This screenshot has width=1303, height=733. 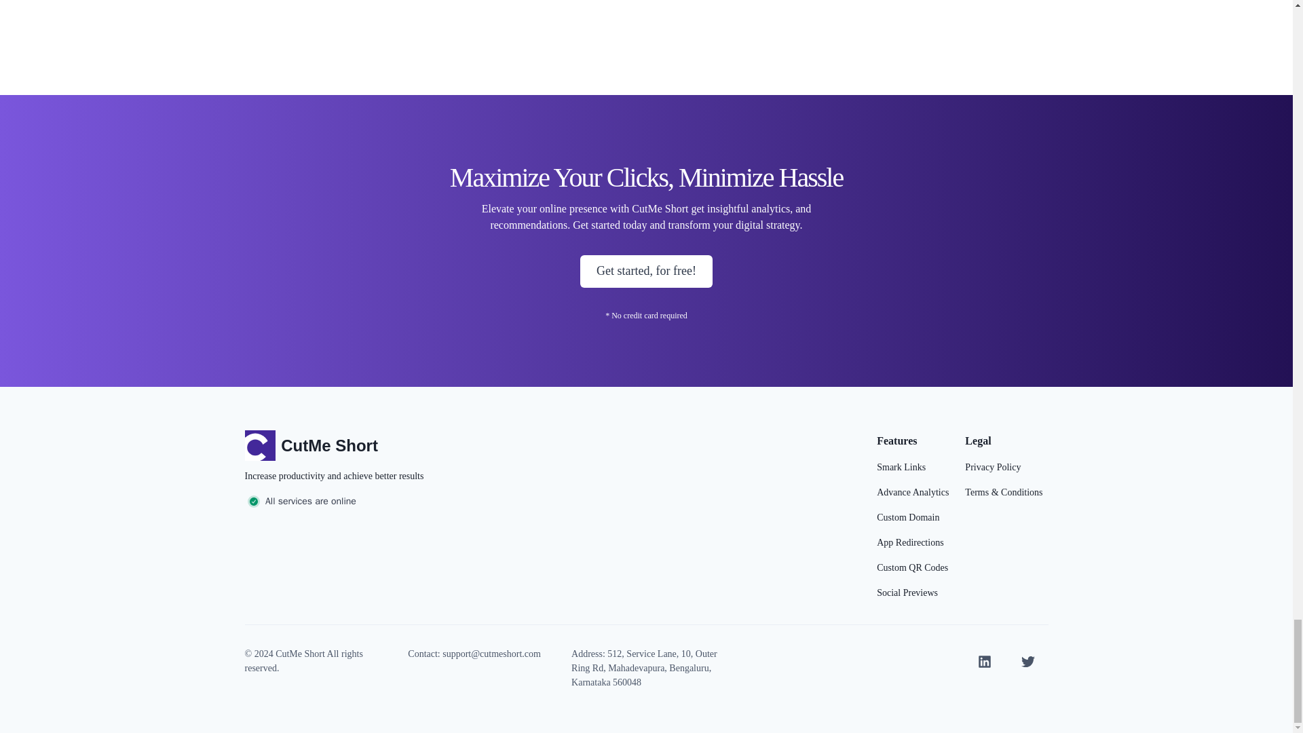 What do you see at coordinates (912, 567) in the screenshot?
I see `Custom QR Codes` at bounding box center [912, 567].